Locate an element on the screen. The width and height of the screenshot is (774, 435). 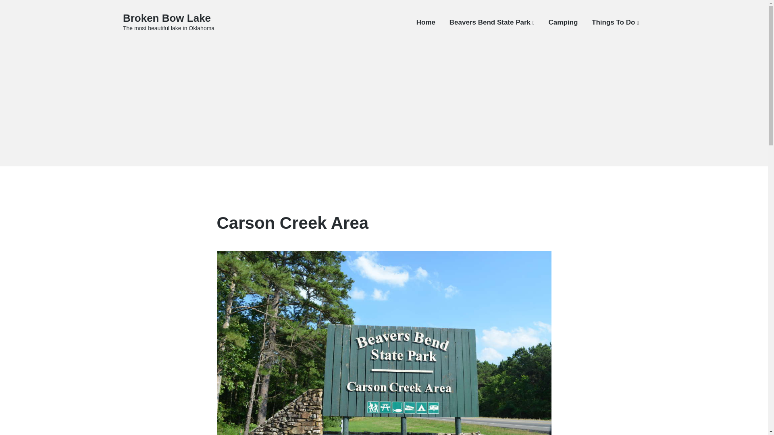
Beavers Bend State Park is located at coordinates (492, 23).